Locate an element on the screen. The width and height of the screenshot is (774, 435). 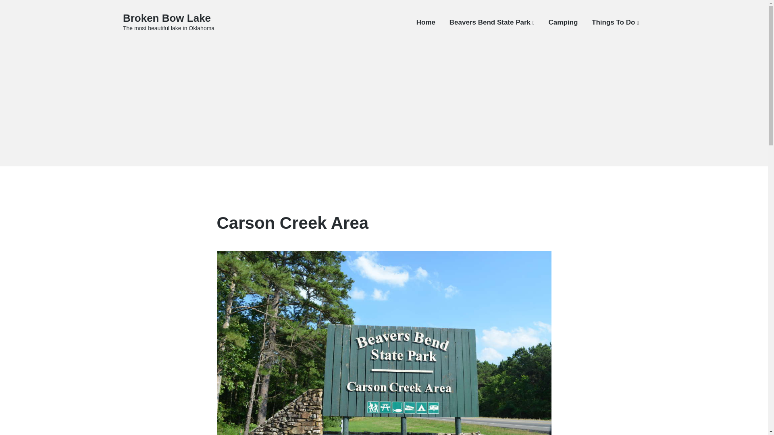
Beavers Bend State Park is located at coordinates (492, 23).